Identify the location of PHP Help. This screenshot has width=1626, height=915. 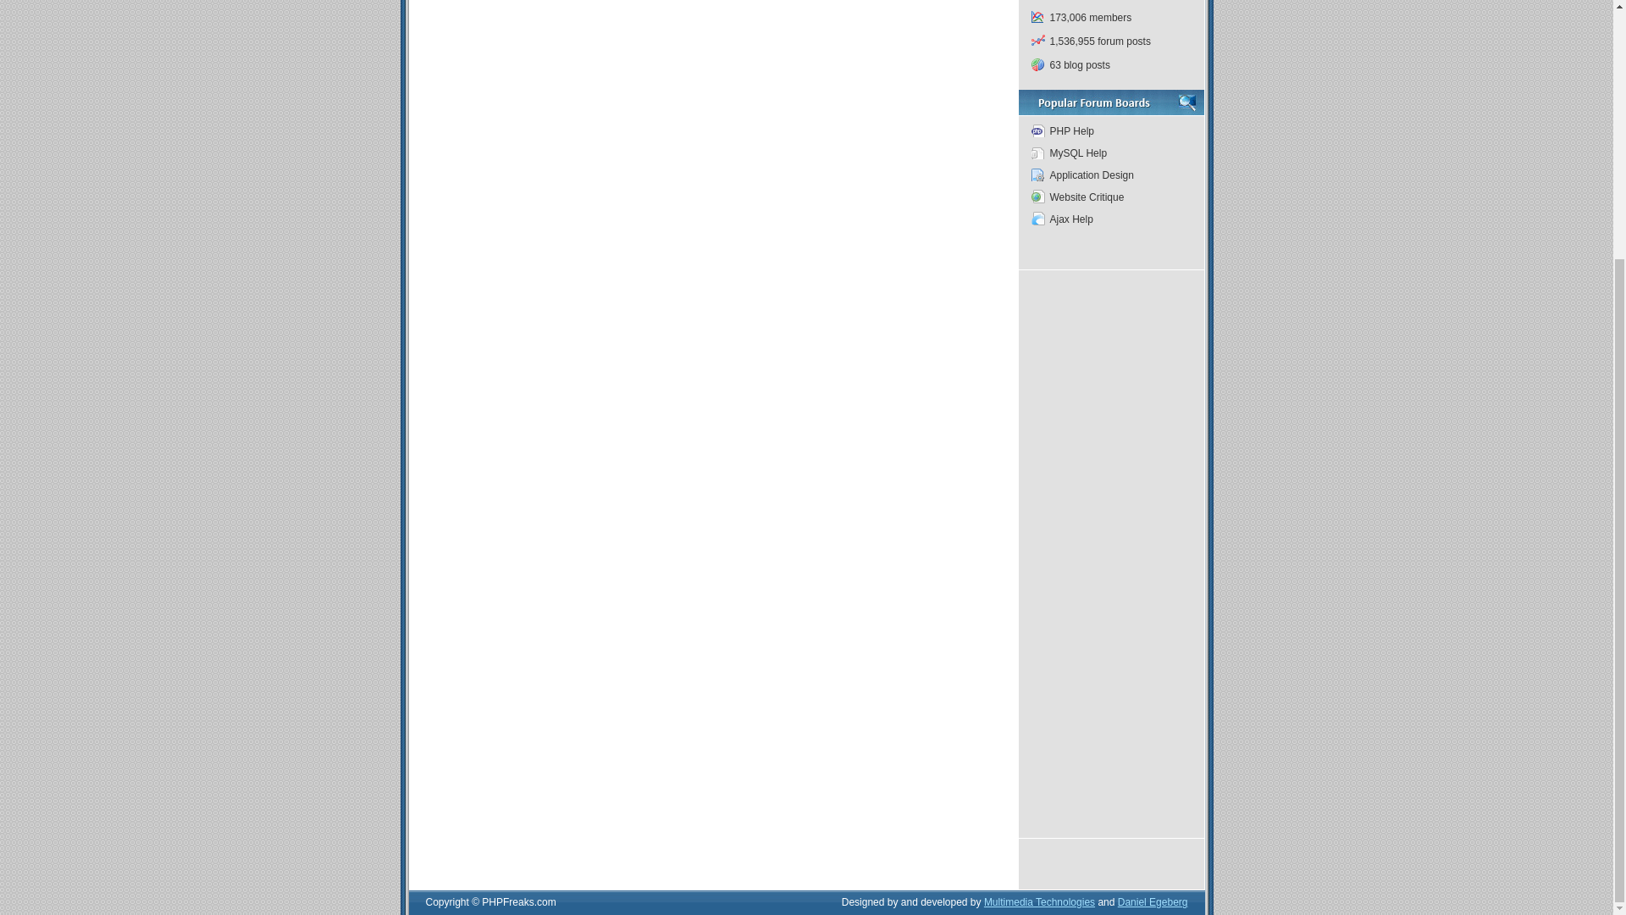
(1109, 130).